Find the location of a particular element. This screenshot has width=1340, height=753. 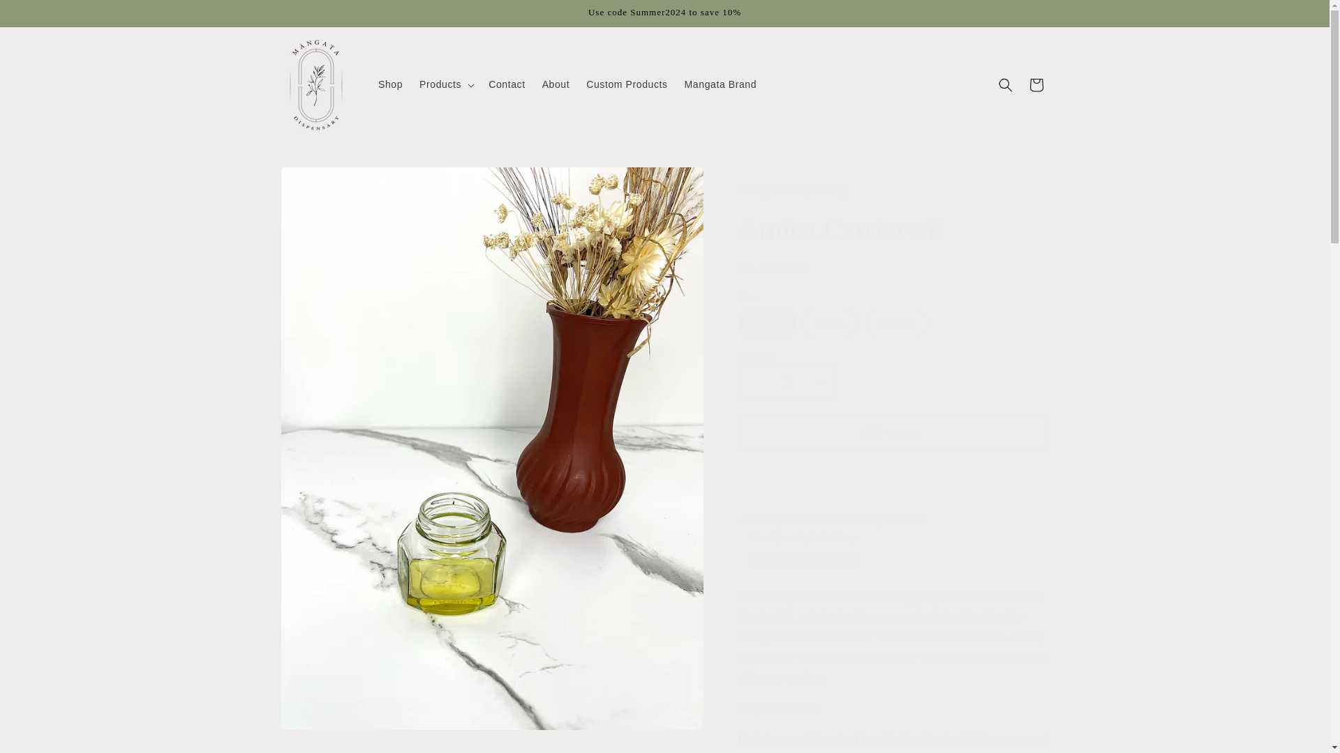

Shop is located at coordinates (390, 84).